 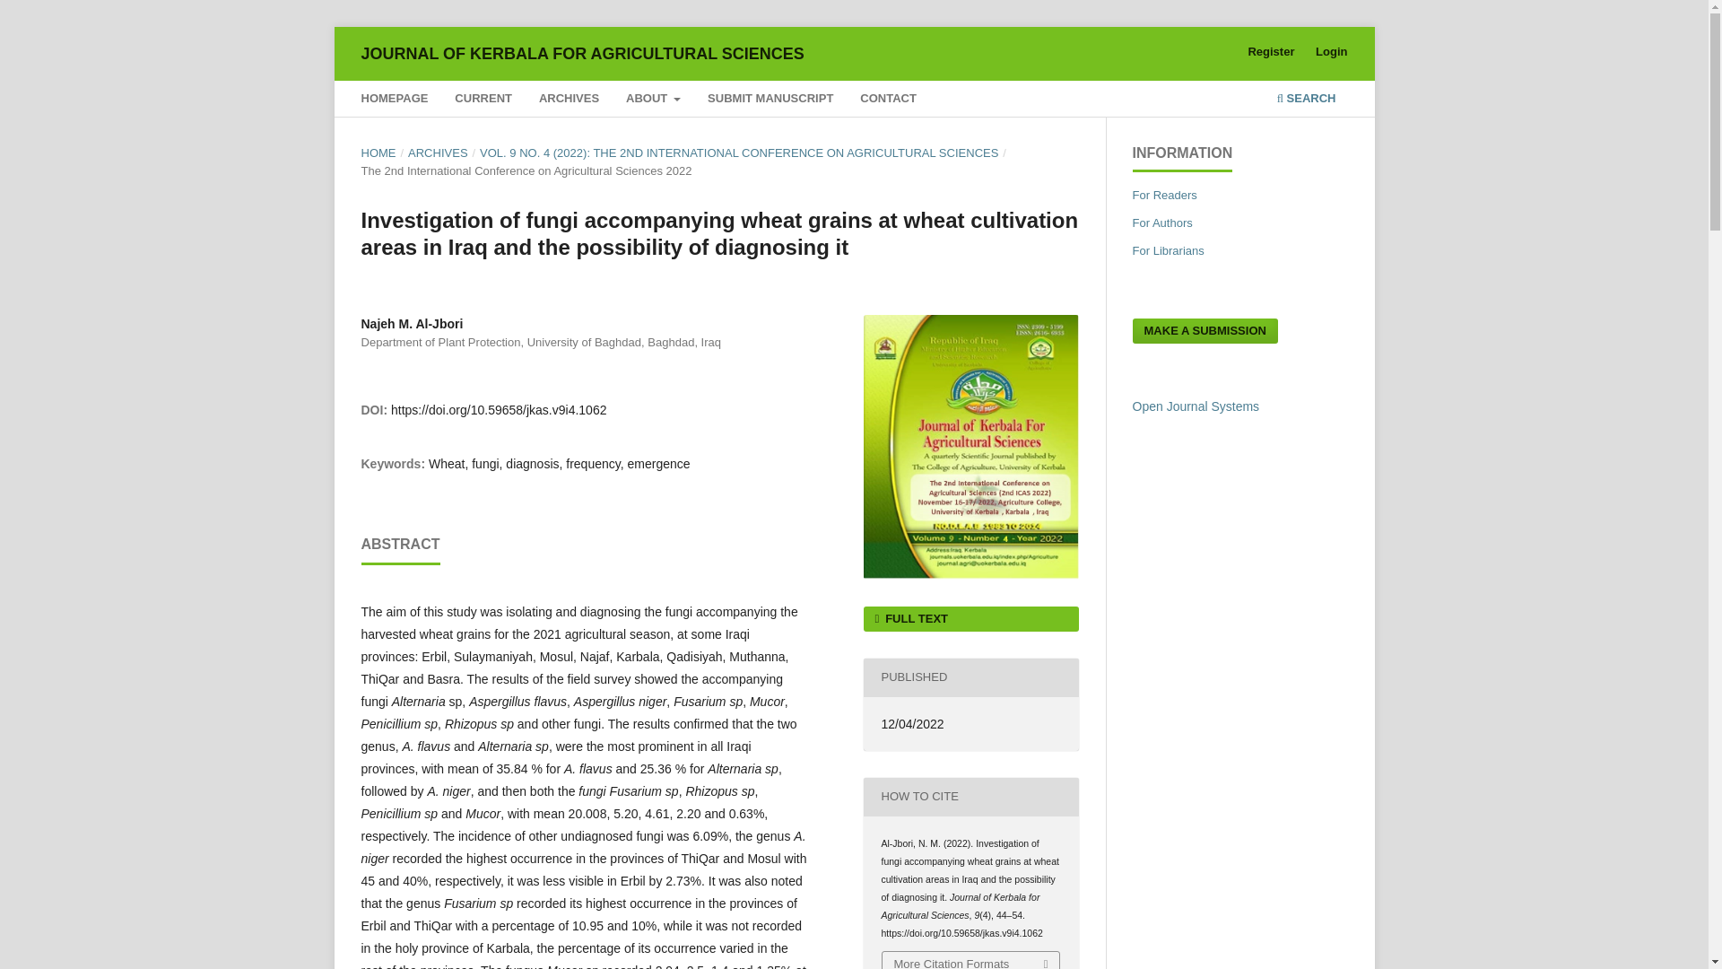 I want to click on ABOUT, so click(x=653, y=100).